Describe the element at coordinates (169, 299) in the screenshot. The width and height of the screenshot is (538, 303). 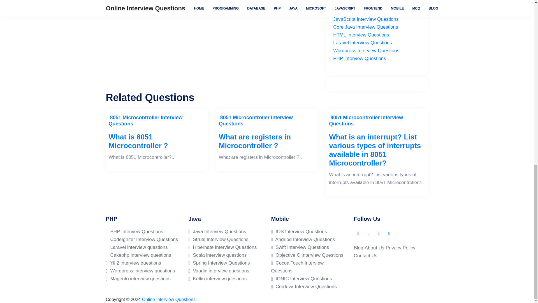
I see `Online Interview Questions` at that location.